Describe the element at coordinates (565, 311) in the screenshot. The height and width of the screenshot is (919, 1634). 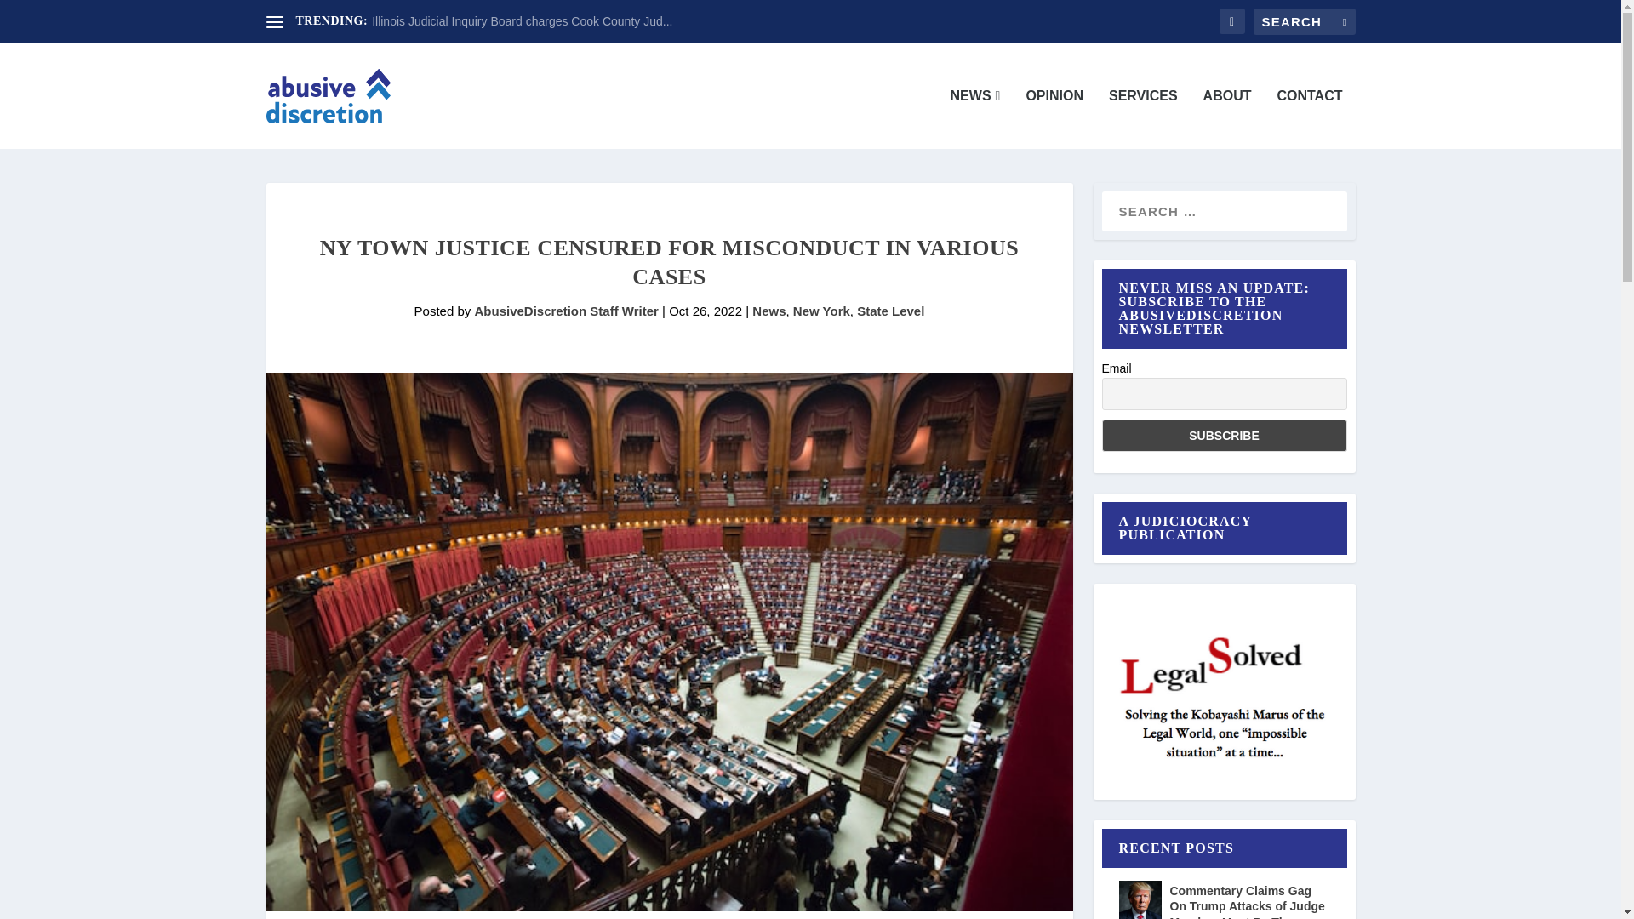
I see `Posts by AbusiveDiscretion Staff Writer` at that location.